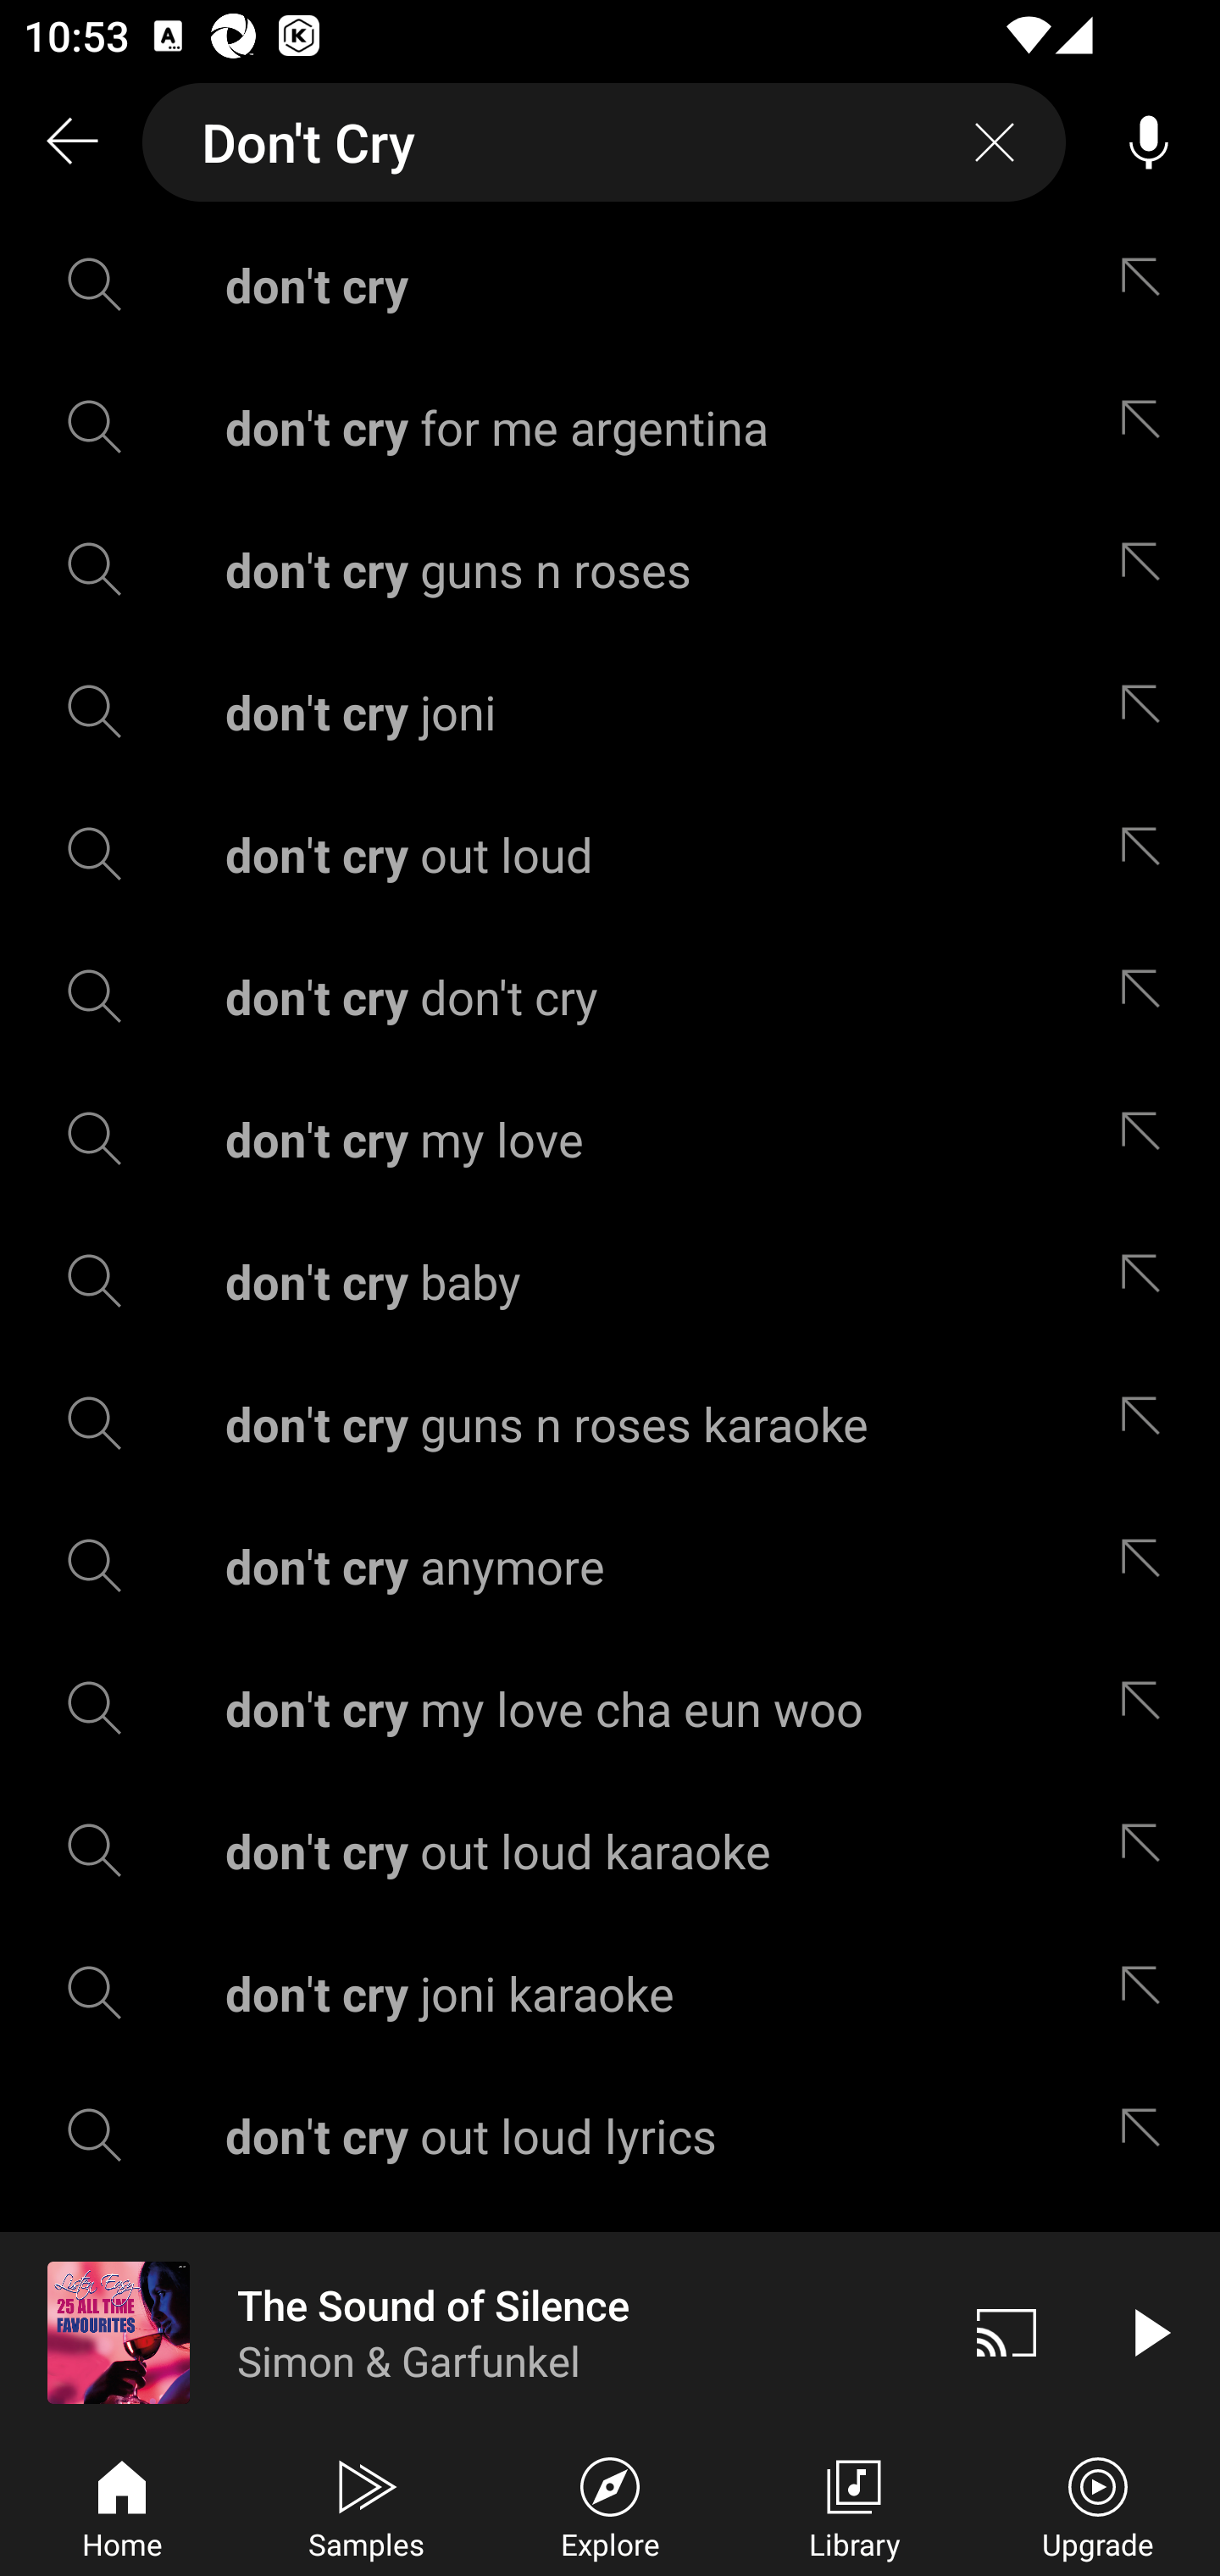  I want to click on The Sound of Silence Simon & Garfunkel, so click(468, 2332).